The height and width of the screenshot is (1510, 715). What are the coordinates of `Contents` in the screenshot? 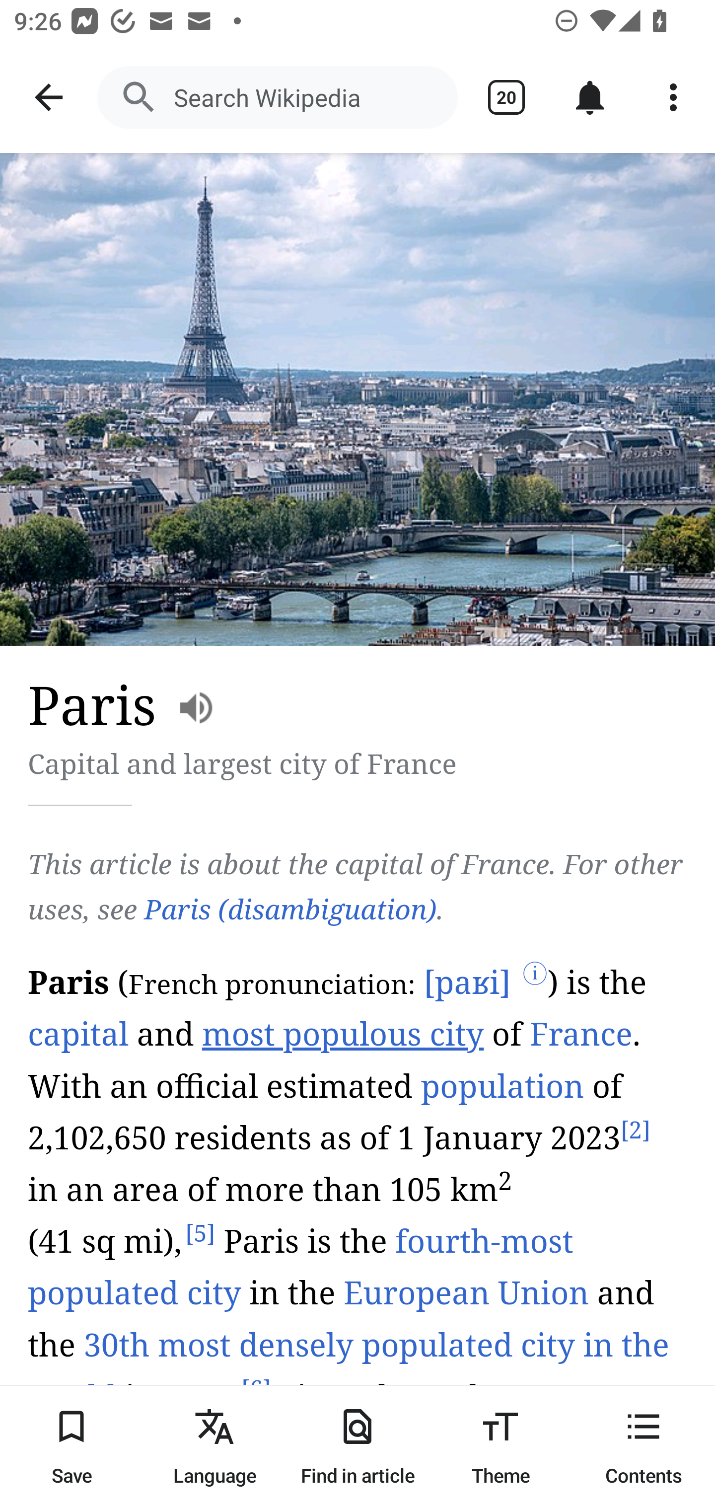 It's located at (643, 1447).